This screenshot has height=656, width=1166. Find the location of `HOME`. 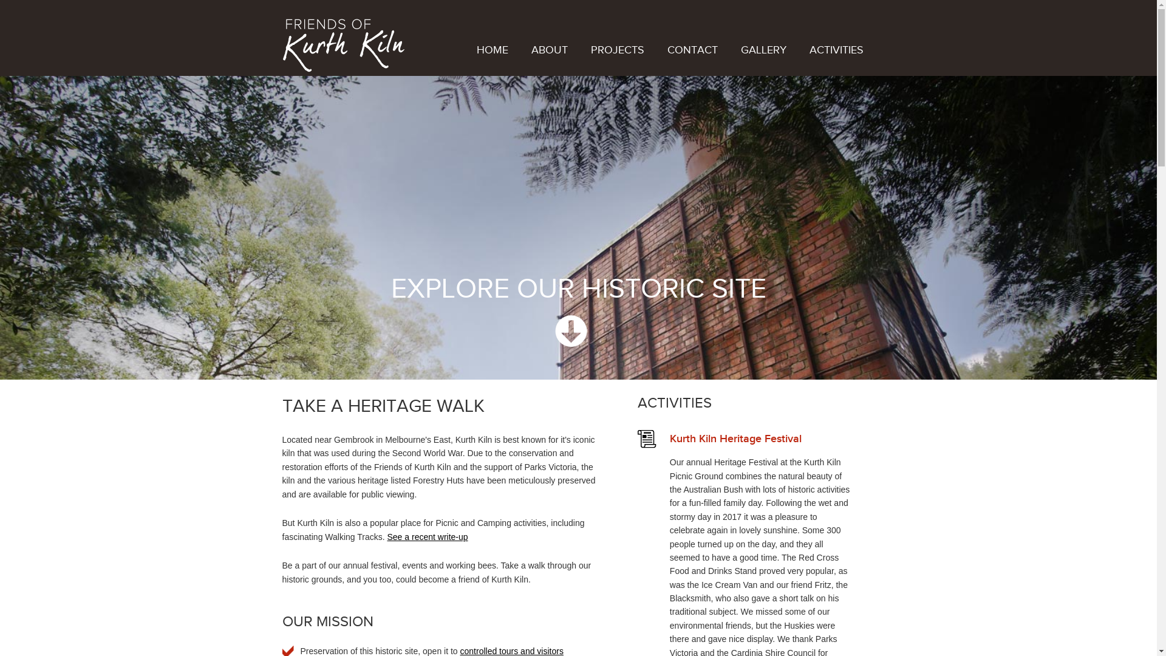

HOME is located at coordinates (492, 49).